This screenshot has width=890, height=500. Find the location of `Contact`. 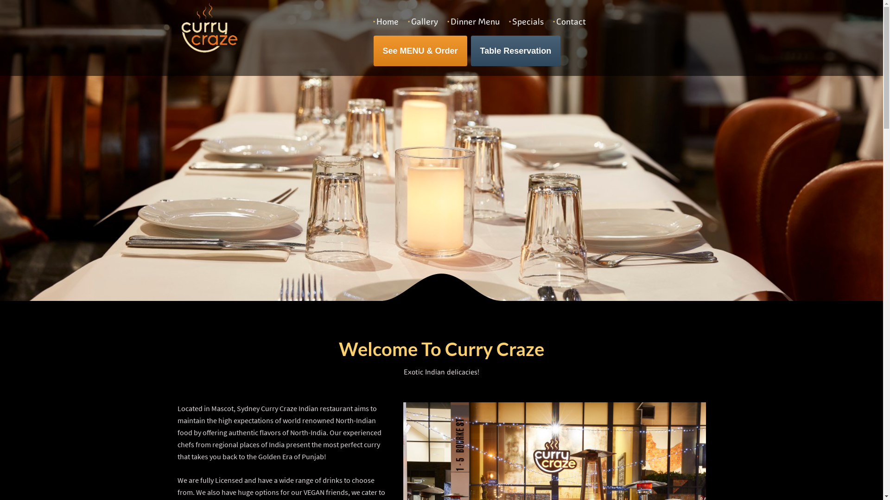

Contact is located at coordinates (569, 22).